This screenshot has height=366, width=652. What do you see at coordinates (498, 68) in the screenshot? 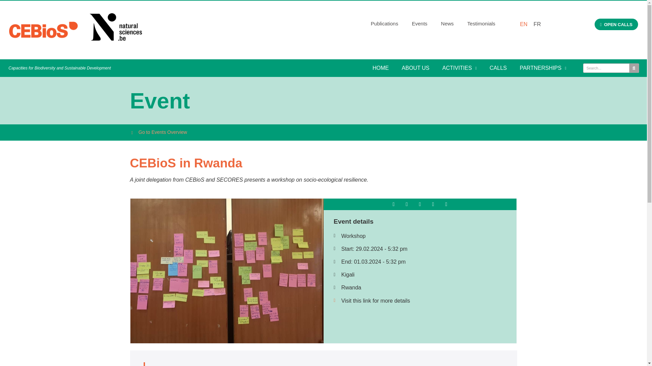
I see `CALLS` at bounding box center [498, 68].